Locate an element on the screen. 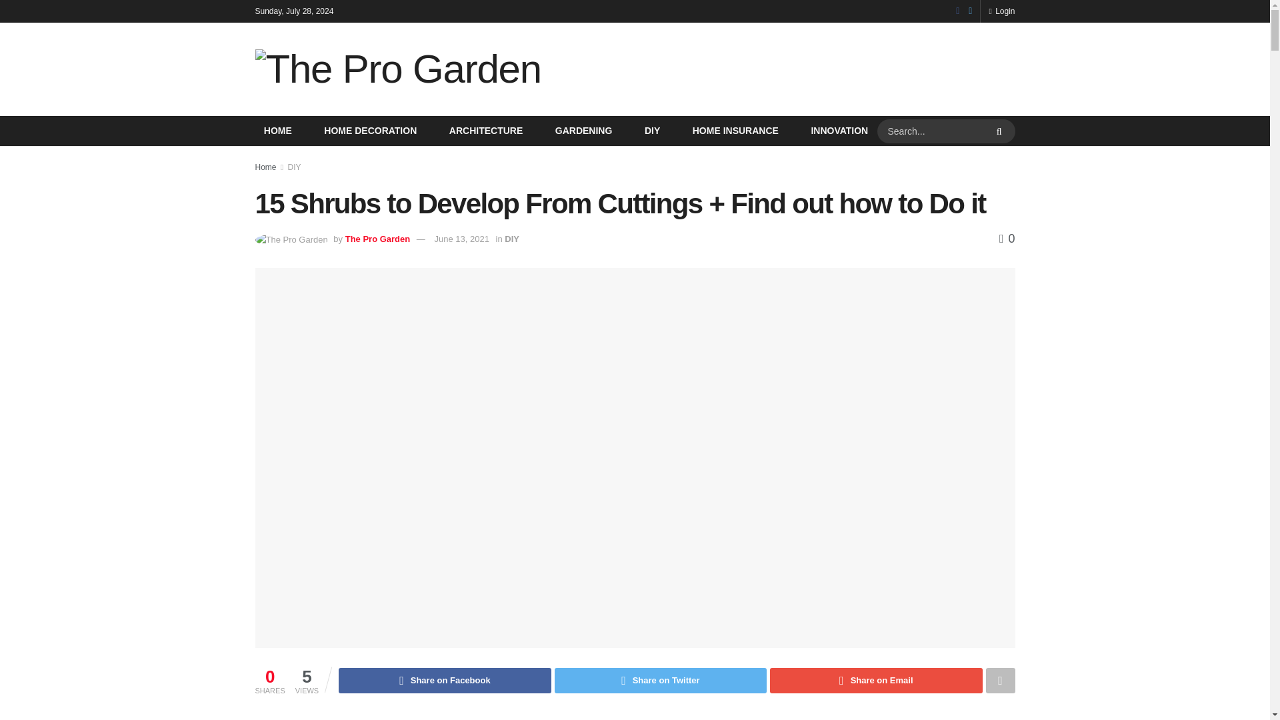  The Pro Garden is located at coordinates (378, 239).